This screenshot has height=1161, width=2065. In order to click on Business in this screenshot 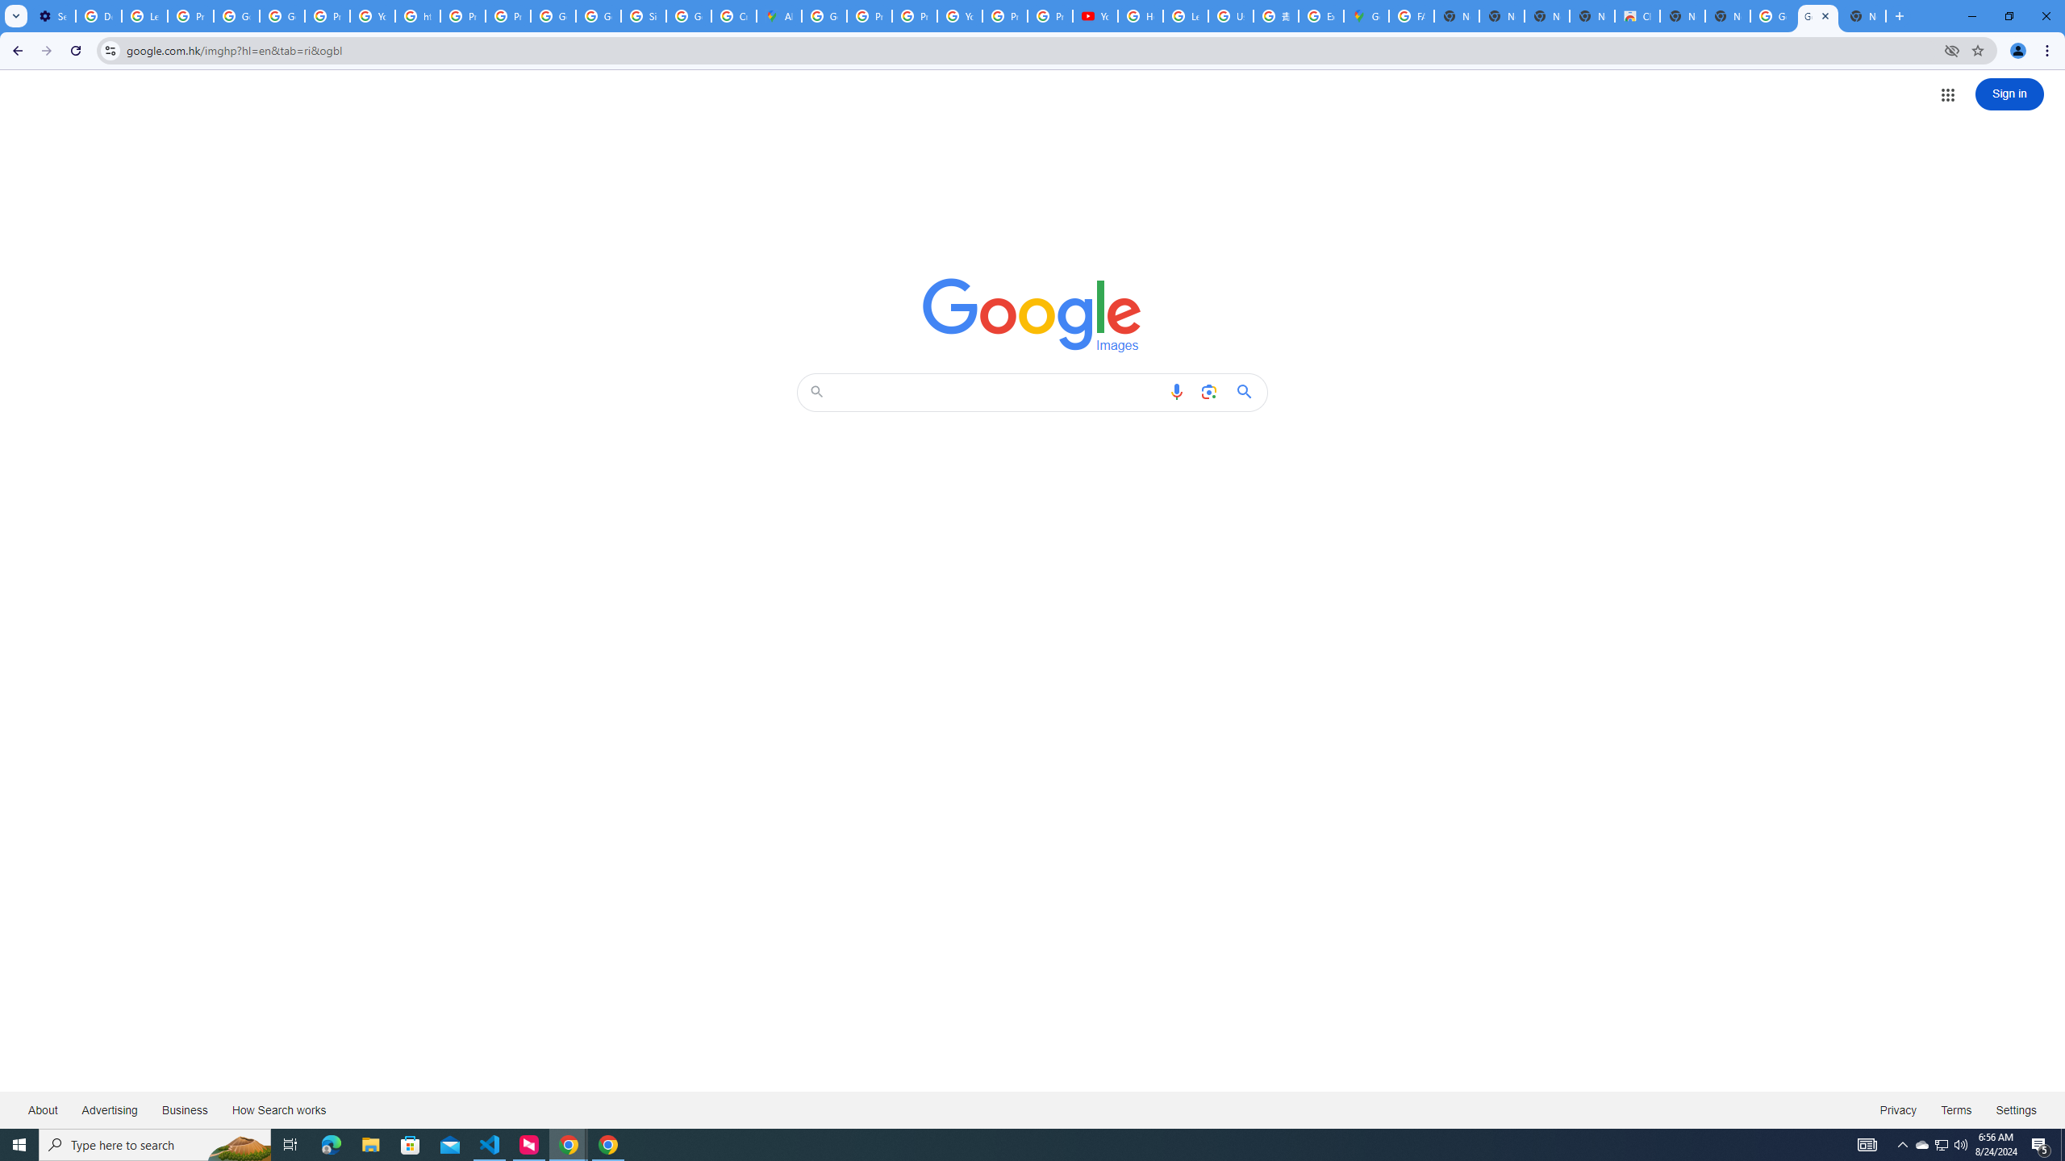, I will do `click(184, 1109)`.